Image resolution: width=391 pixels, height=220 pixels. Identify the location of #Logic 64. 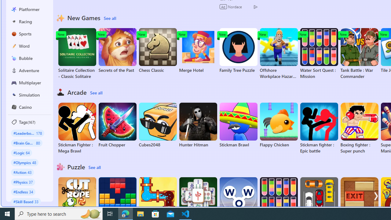
(21, 152).